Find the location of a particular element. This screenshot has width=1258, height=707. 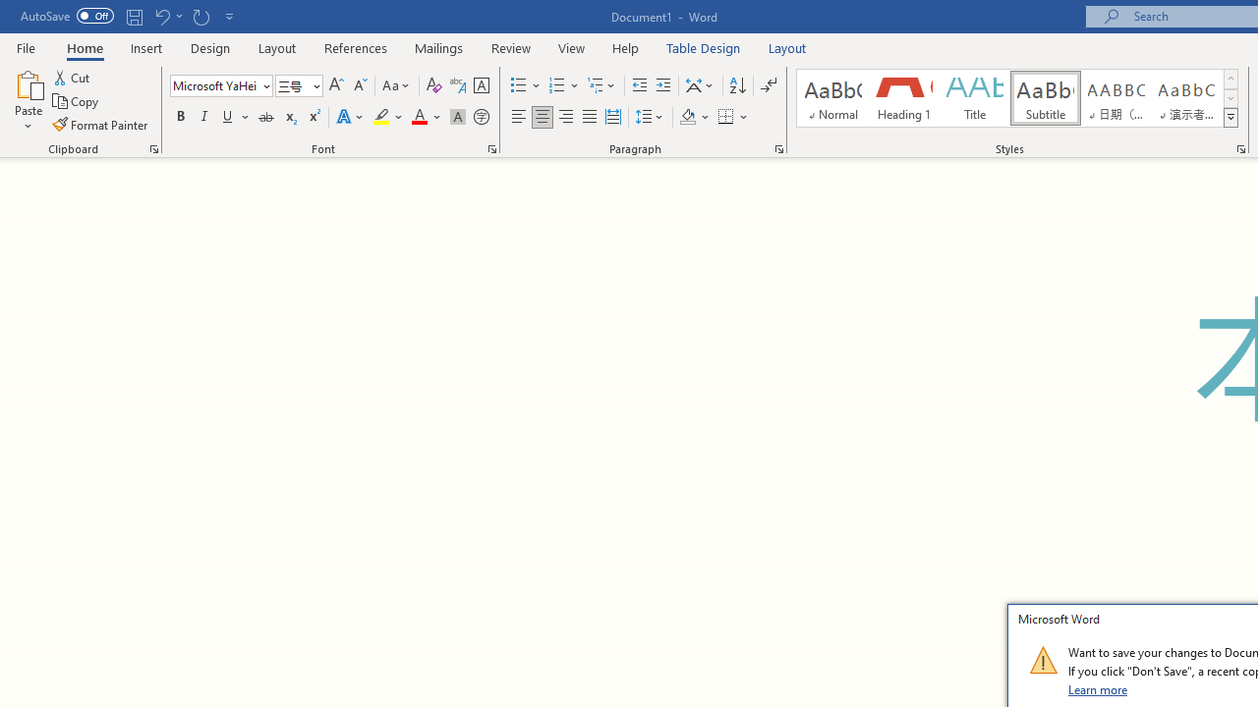

Office Clipboard... is located at coordinates (153, 149).